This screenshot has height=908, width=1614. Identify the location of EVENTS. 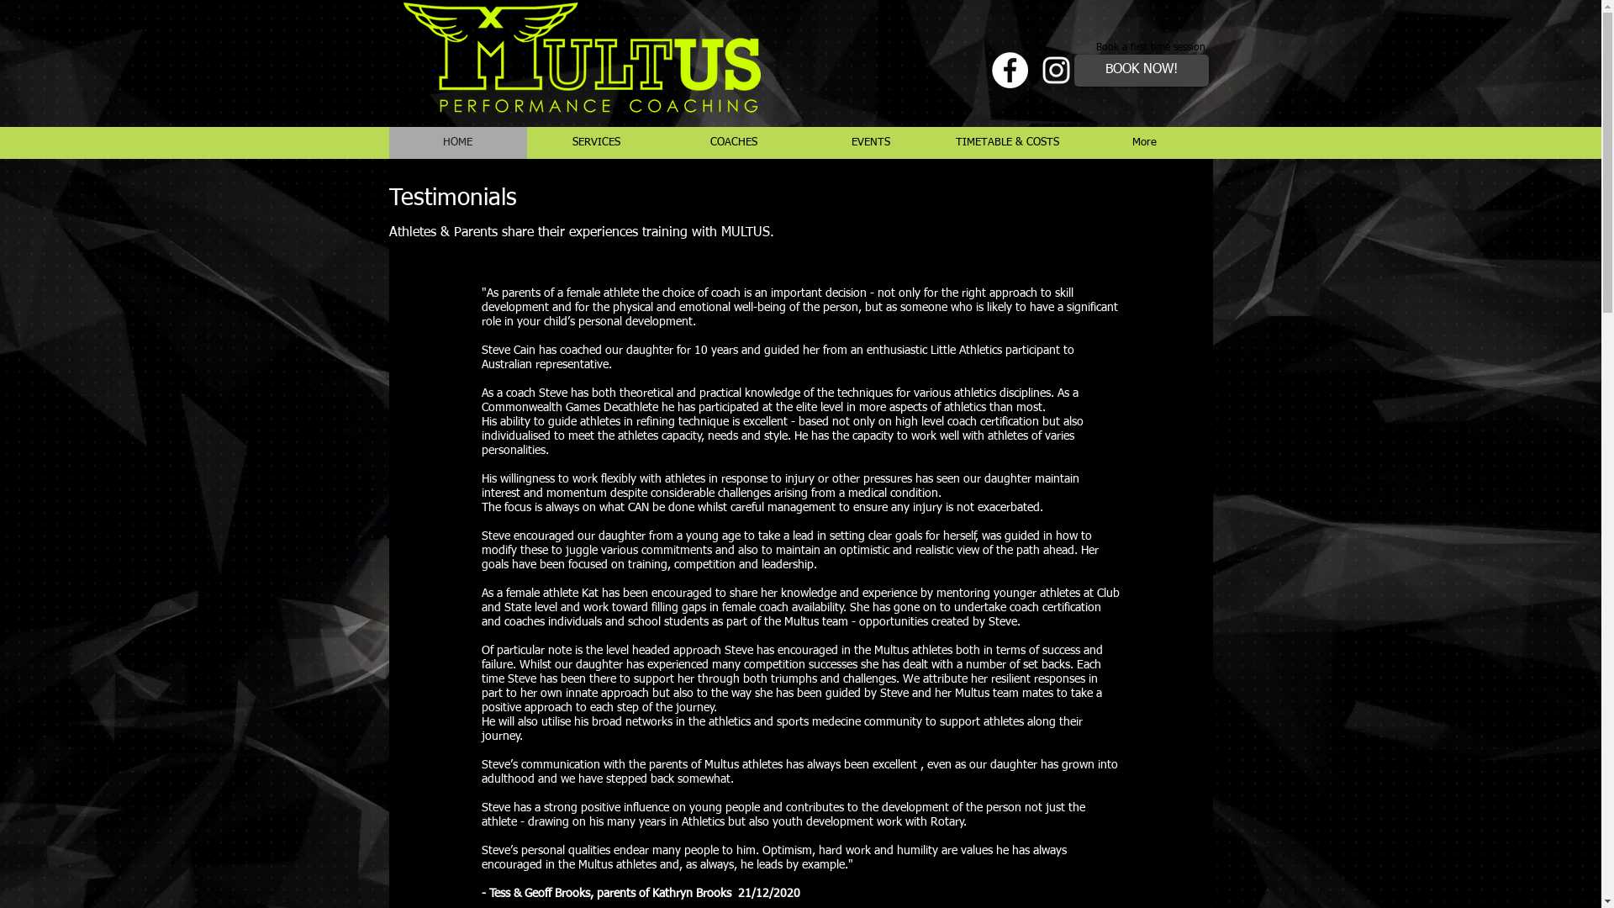
(871, 143).